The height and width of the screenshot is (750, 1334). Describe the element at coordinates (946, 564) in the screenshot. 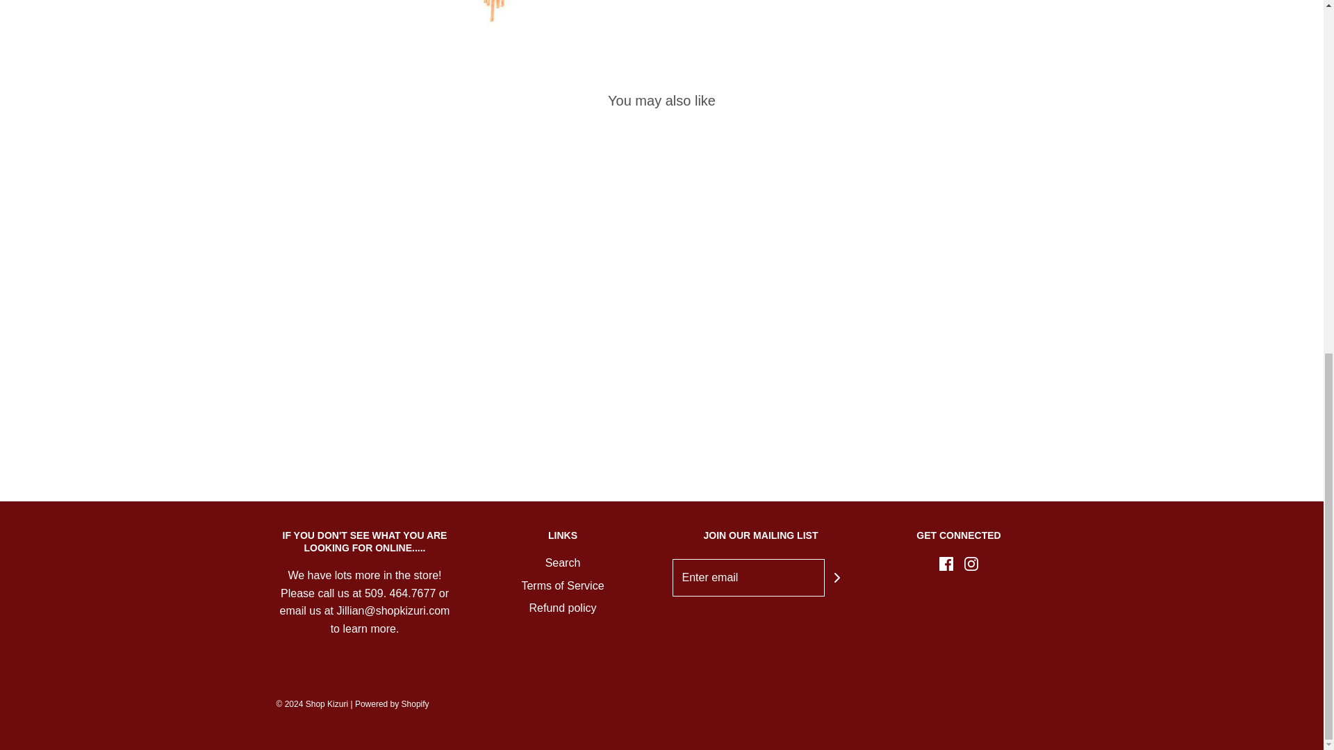

I see `Facebook icon` at that location.